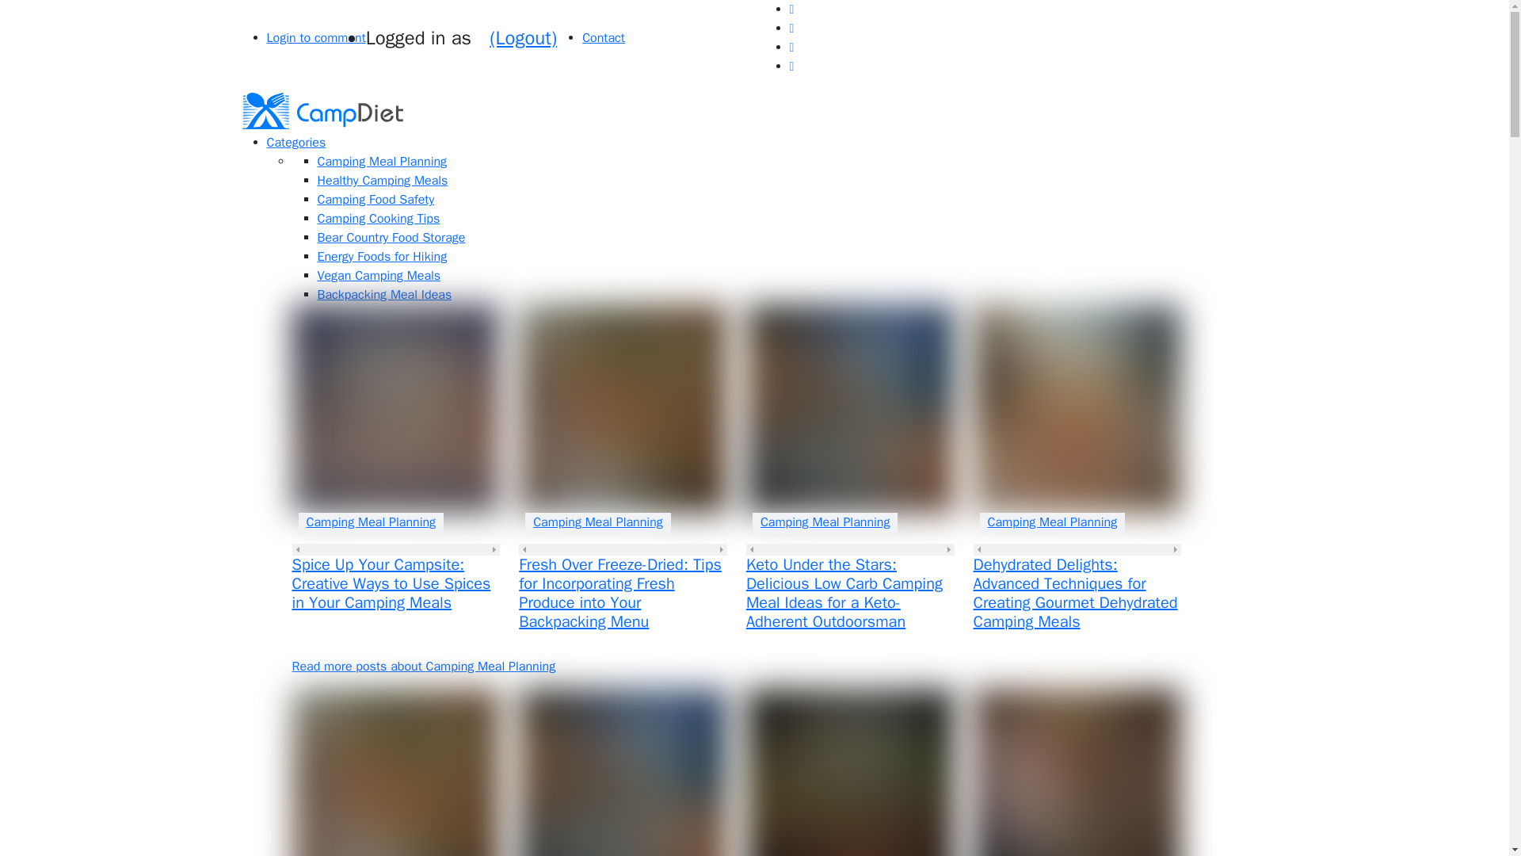  I want to click on Healthy Camping Meals, so click(382, 181).